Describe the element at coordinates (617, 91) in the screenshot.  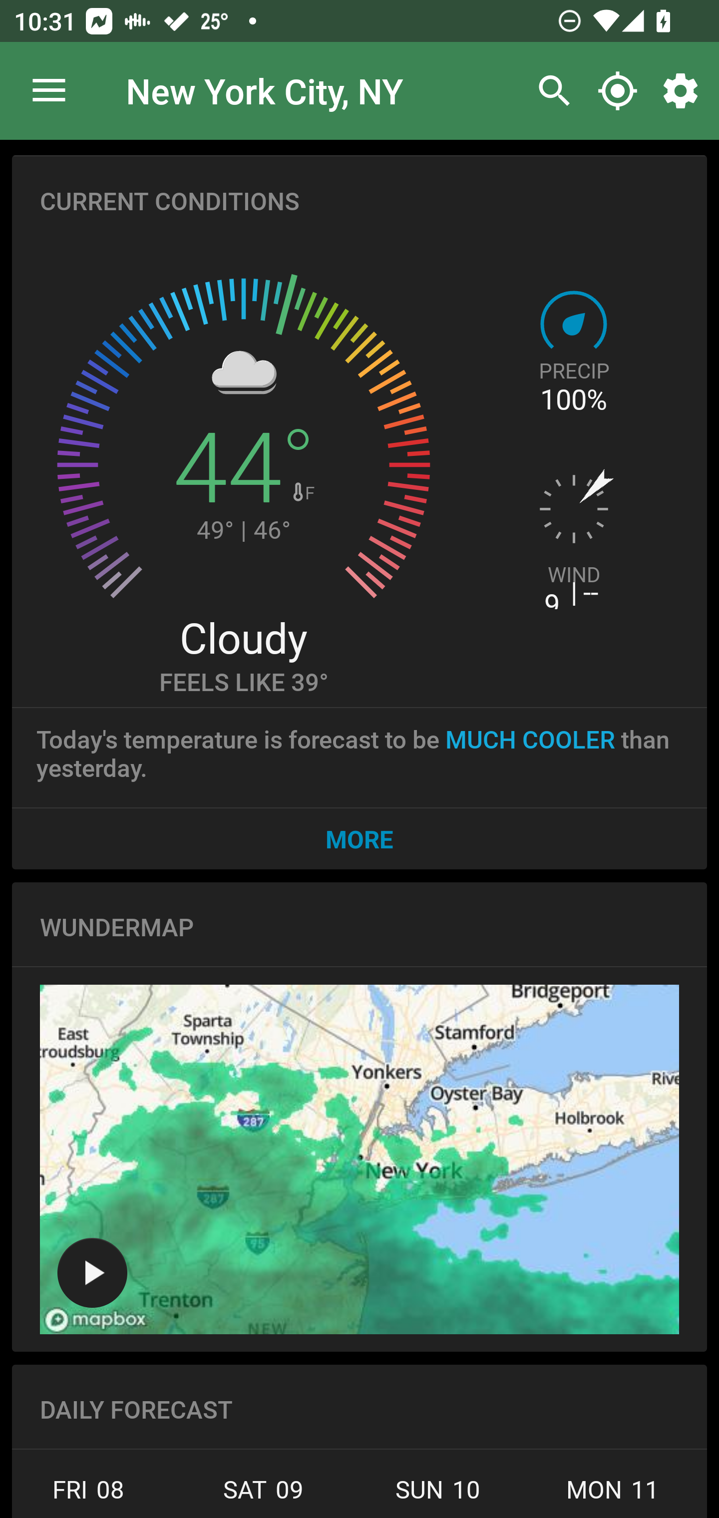
I see `Select GPS location` at that location.